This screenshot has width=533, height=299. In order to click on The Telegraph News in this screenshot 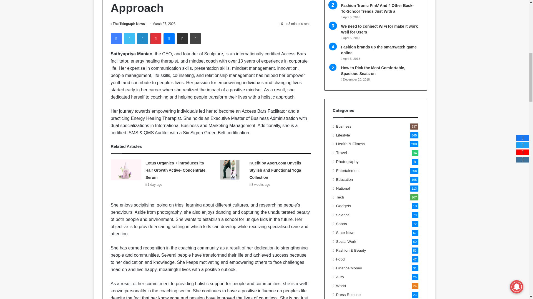, I will do `click(127, 24)`.